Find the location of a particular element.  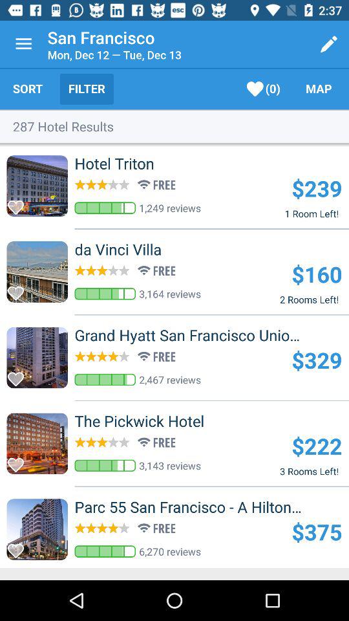

turn off the icon to the right of the 6,270 reviews icon is located at coordinates (317, 532).